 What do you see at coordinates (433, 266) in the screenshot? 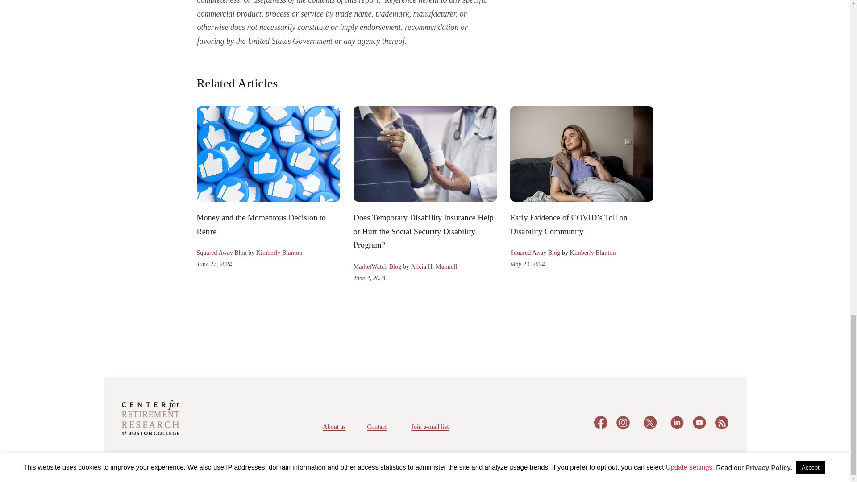
I see `Posts by Alicia H. Munnell` at bounding box center [433, 266].